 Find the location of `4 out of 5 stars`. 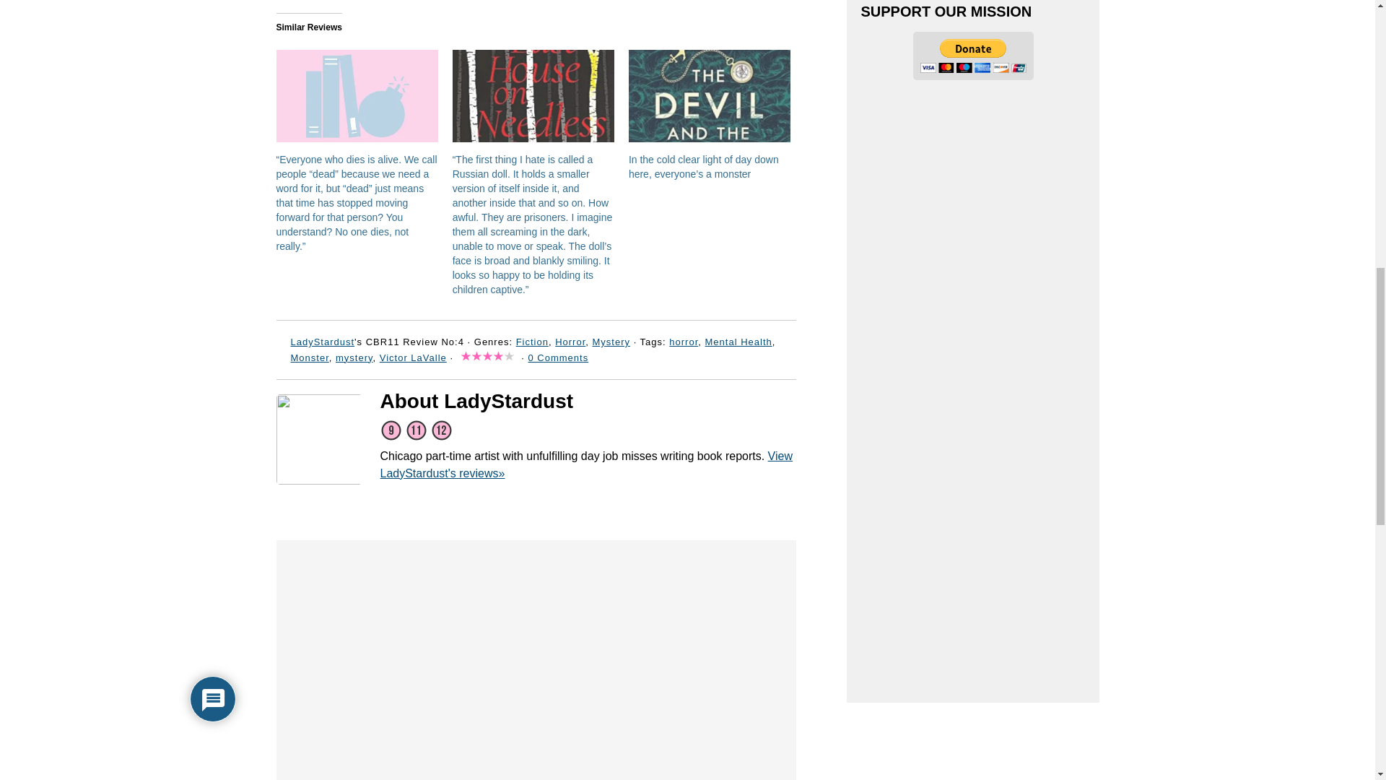

4 out of 5 stars is located at coordinates (487, 358).